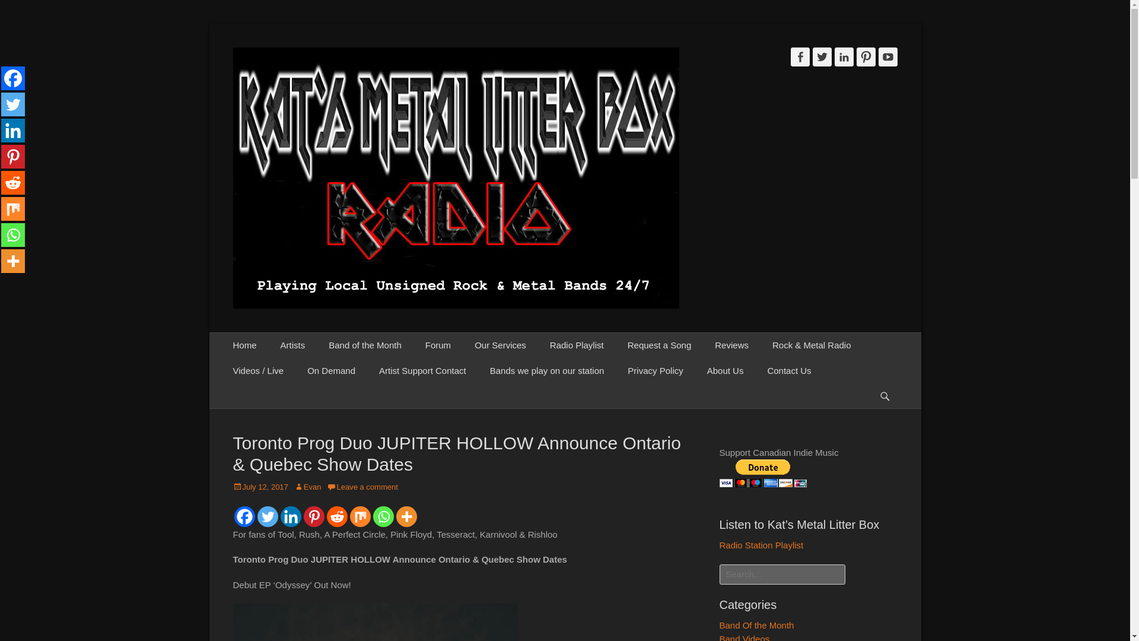  I want to click on Artists, so click(293, 345).